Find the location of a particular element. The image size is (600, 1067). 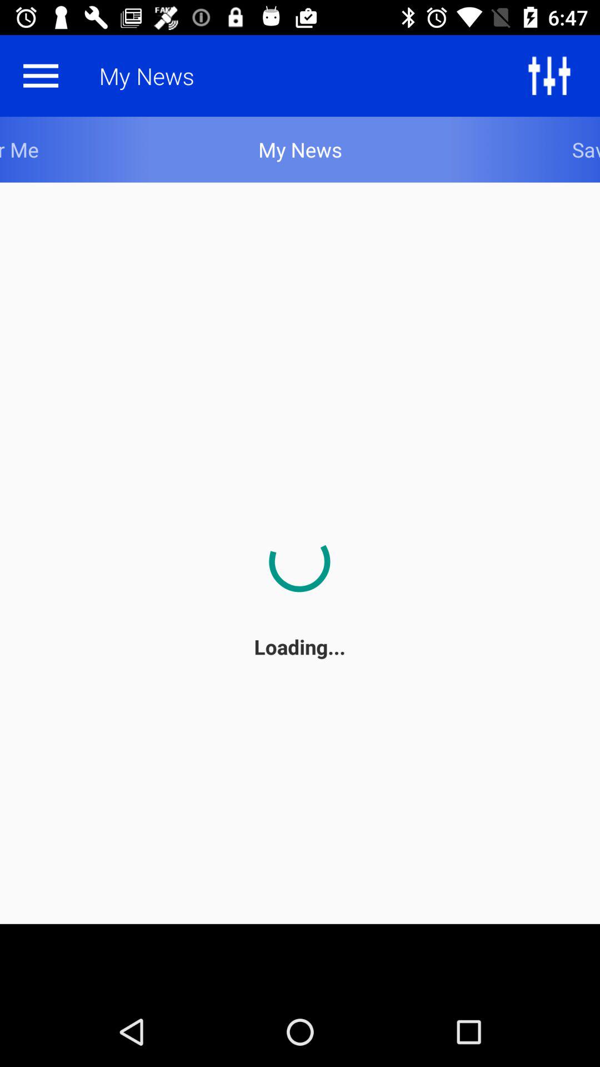

home is located at coordinates (41, 76).